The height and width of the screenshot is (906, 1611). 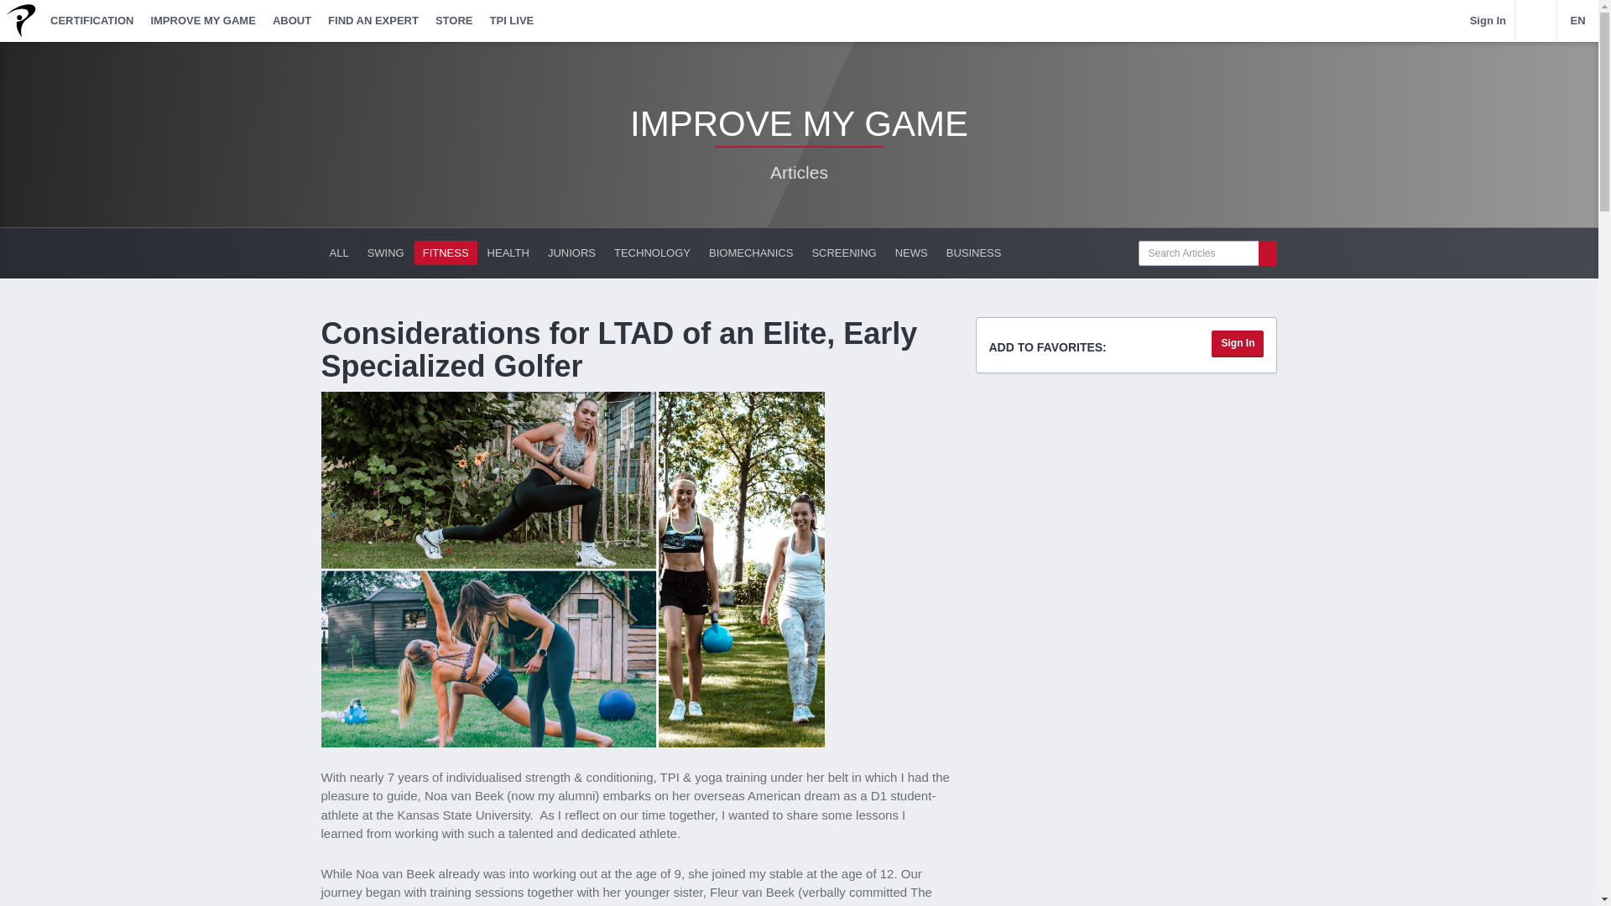 I want to click on SCREENING, so click(x=843, y=253).